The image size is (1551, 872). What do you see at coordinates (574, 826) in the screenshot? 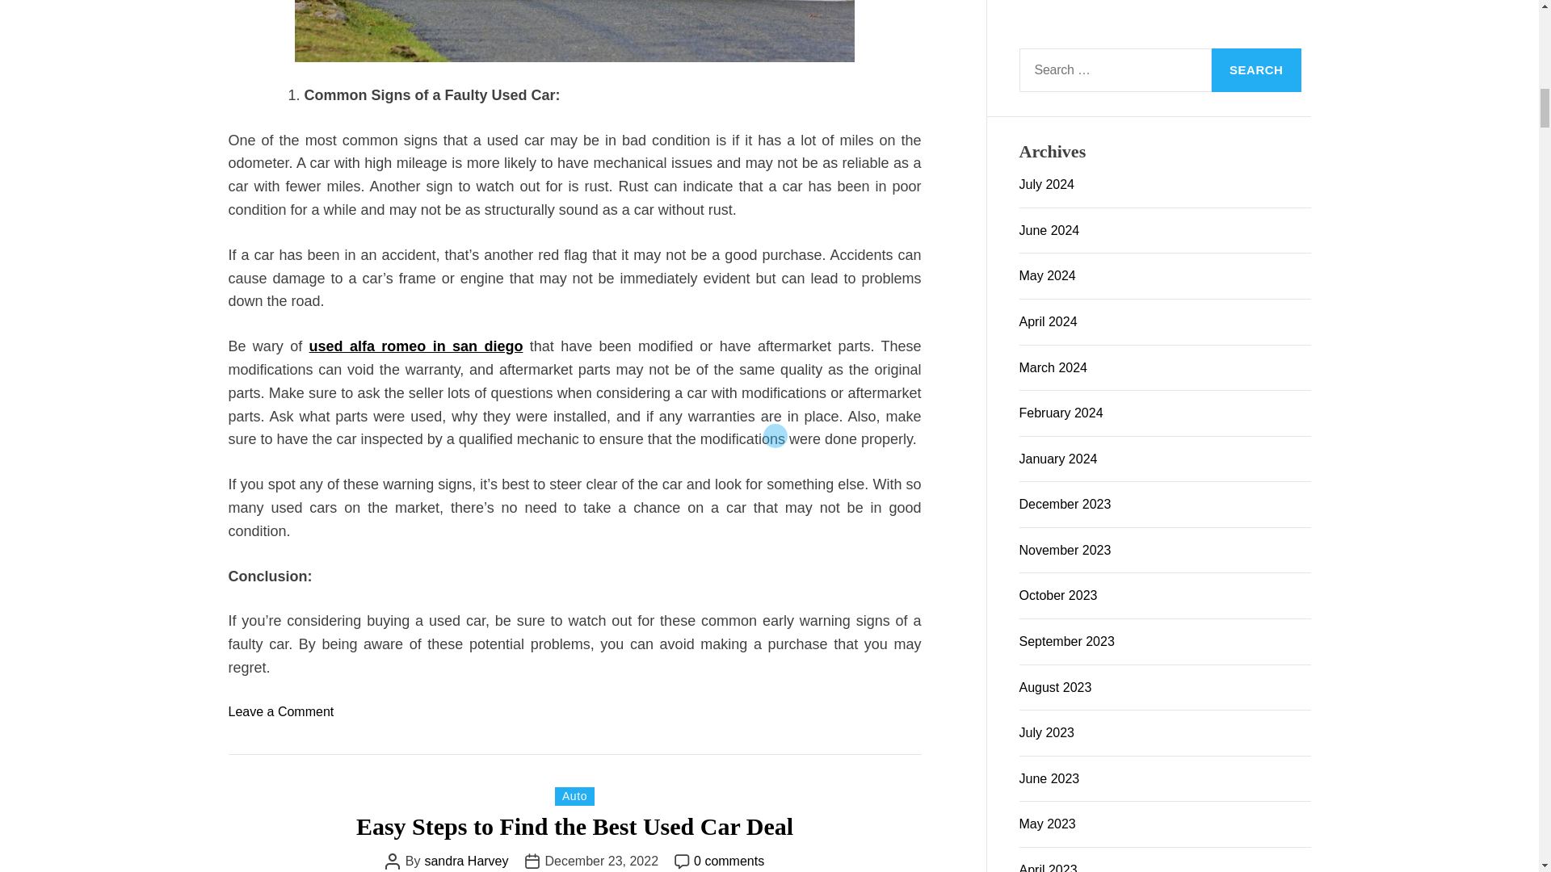
I see `Easy Steps to Find the Best Used Car Deal` at bounding box center [574, 826].